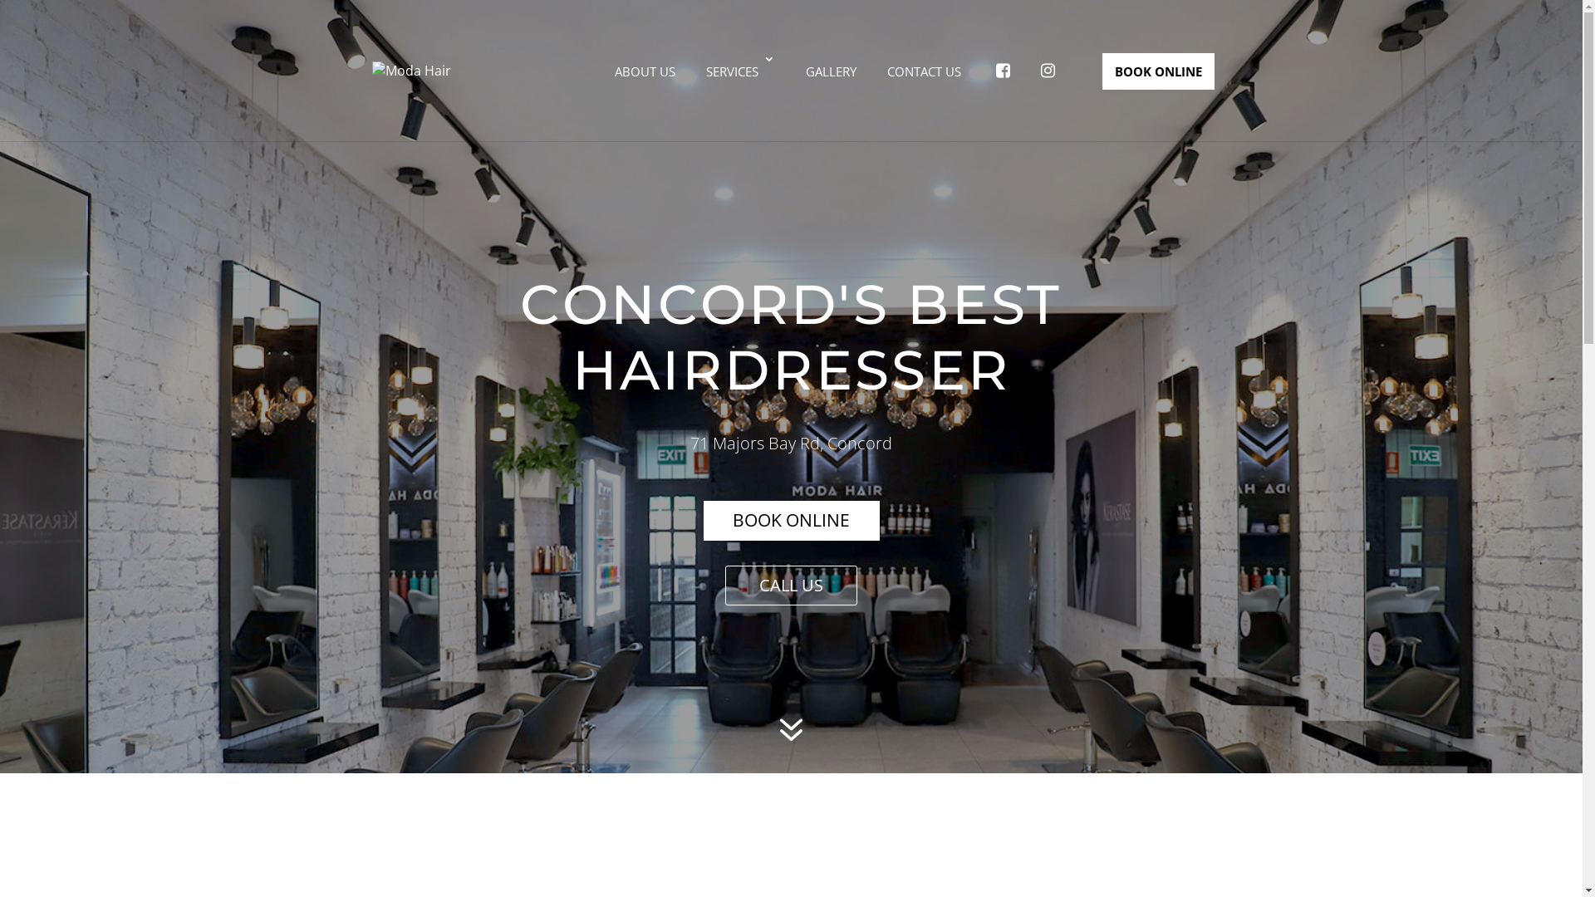 Image resolution: width=1595 pixels, height=897 pixels. What do you see at coordinates (1158, 71) in the screenshot?
I see `BOOK ONLINE` at bounding box center [1158, 71].